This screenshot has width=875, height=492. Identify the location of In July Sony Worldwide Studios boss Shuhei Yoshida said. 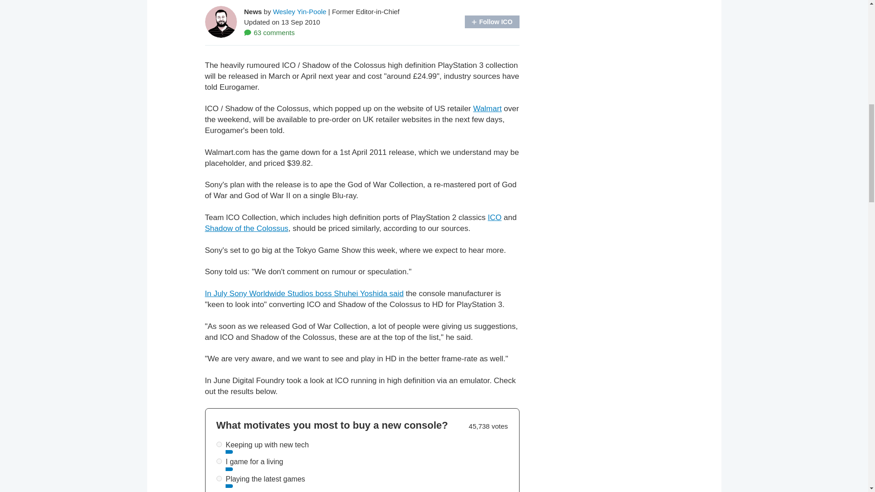
(304, 293).